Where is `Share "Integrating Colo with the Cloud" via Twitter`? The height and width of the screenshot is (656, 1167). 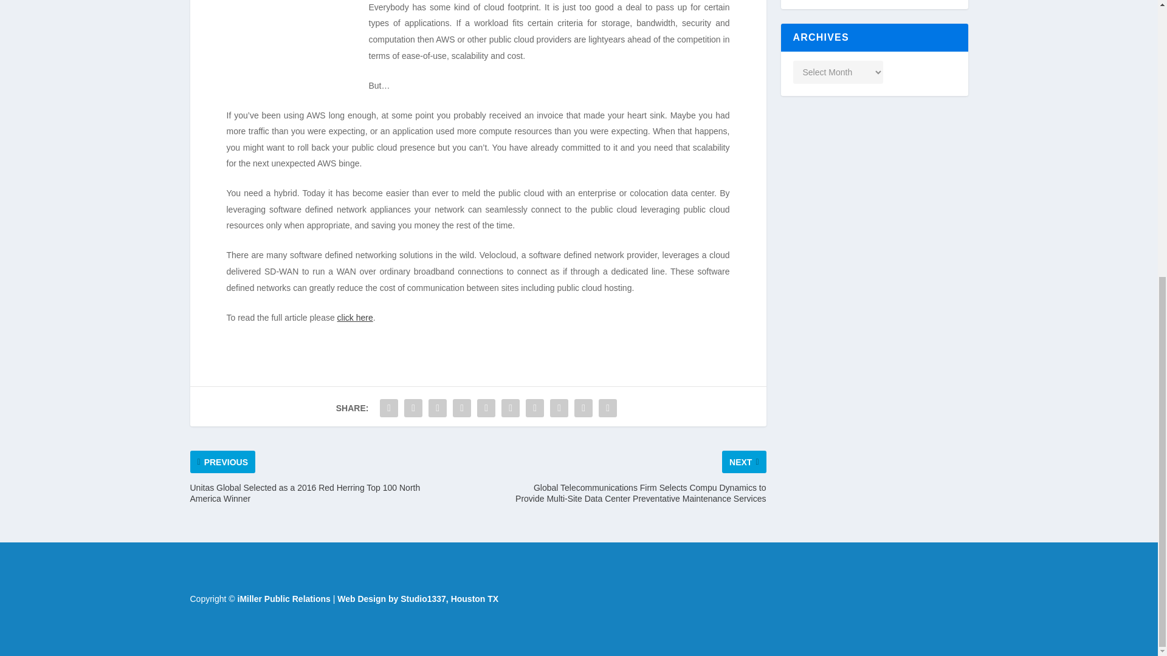 Share "Integrating Colo with the Cloud" via Twitter is located at coordinates (413, 408).